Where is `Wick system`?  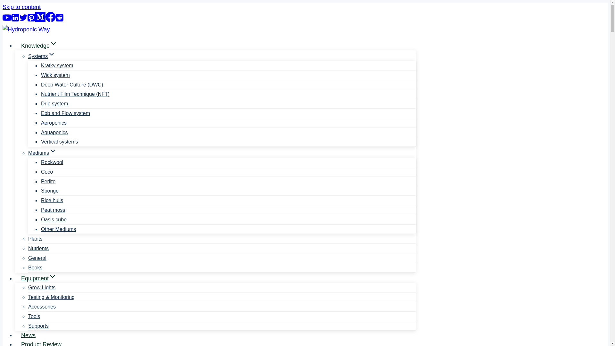 Wick system is located at coordinates (55, 75).